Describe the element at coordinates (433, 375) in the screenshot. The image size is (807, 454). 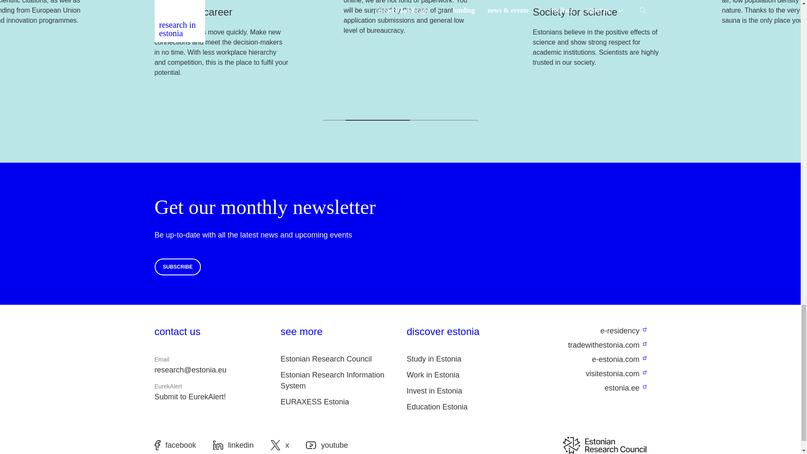
I see `Work in Estonia` at that location.